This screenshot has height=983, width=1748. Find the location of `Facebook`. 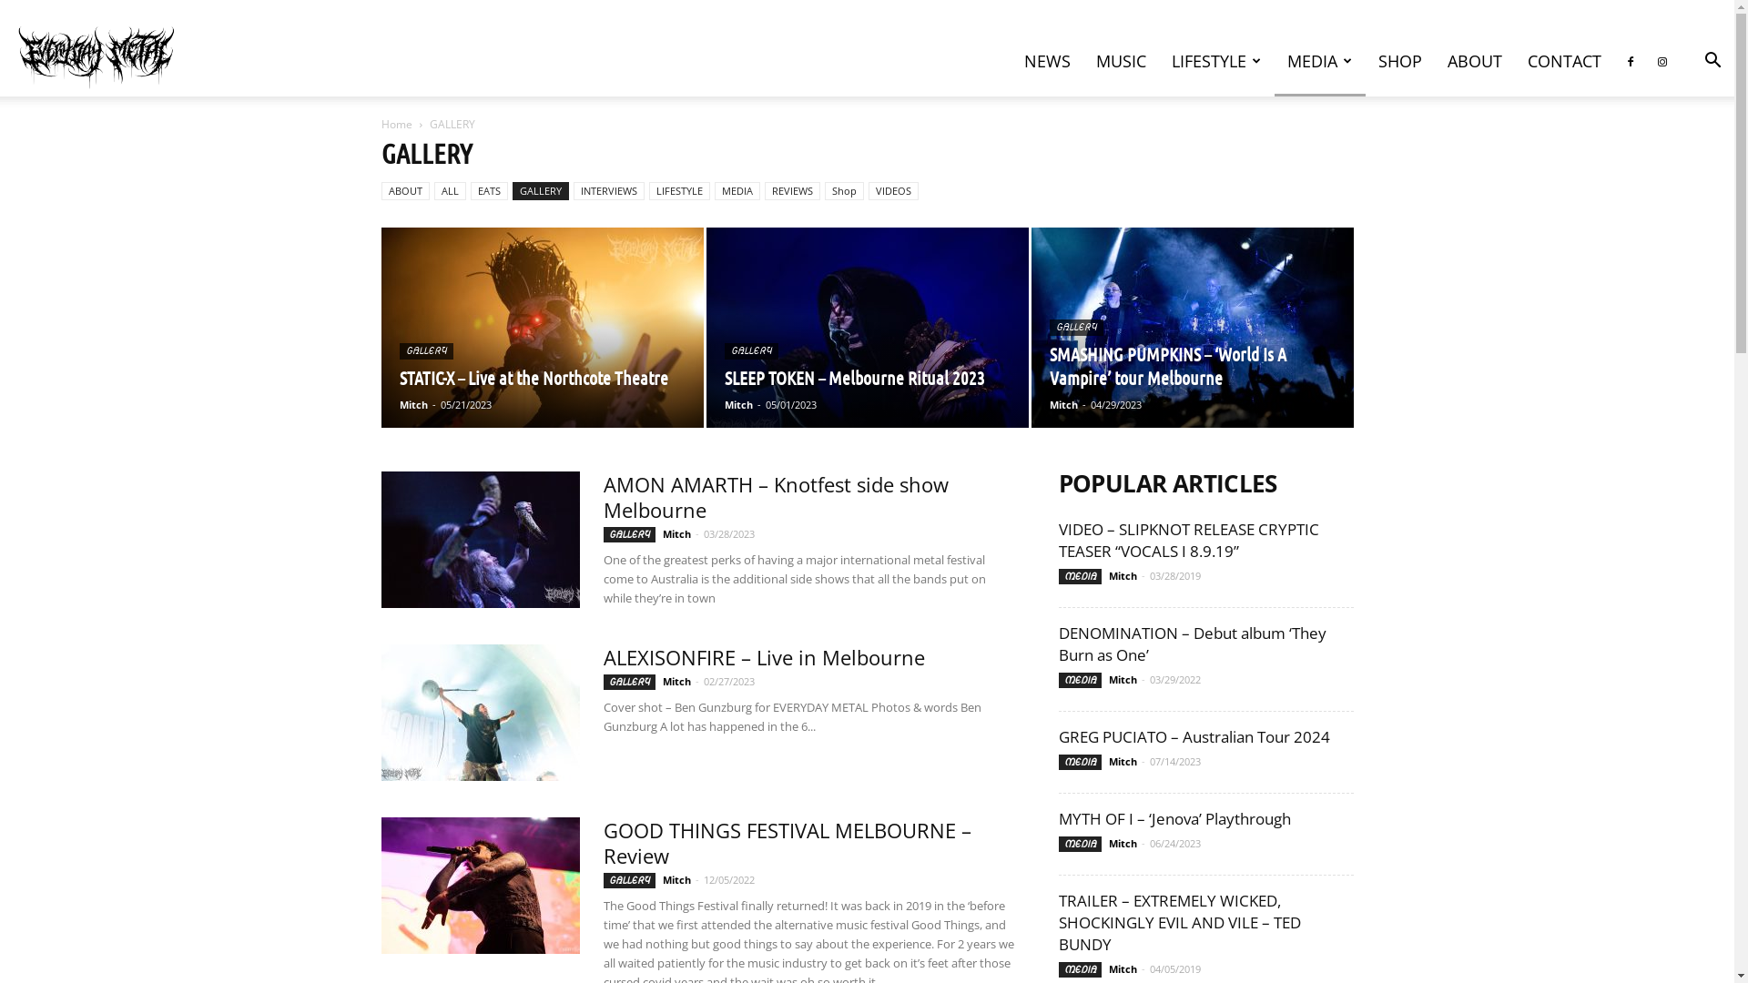

Facebook is located at coordinates (1631, 61).